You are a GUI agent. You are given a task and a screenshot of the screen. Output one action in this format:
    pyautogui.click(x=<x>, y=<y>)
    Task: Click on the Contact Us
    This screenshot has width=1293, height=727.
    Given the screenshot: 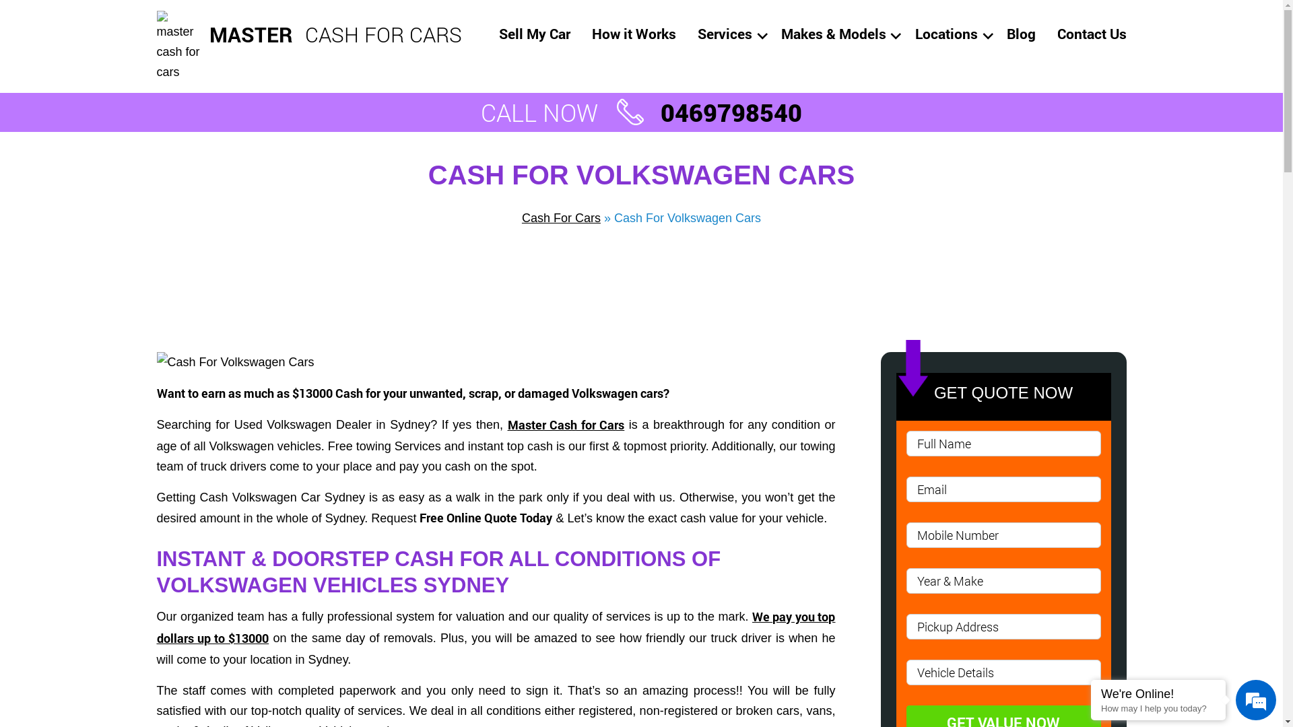 What is the action you would take?
    pyautogui.click(x=1092, y=34)
    